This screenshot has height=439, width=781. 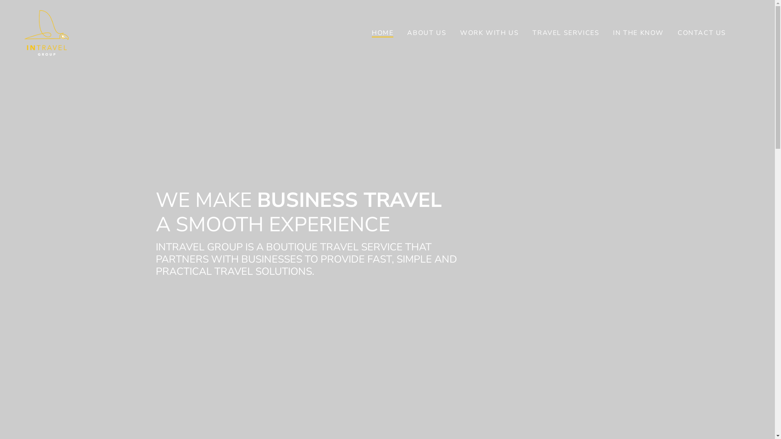 I want to click on WORK WITH US, so click(x=489, y=33).